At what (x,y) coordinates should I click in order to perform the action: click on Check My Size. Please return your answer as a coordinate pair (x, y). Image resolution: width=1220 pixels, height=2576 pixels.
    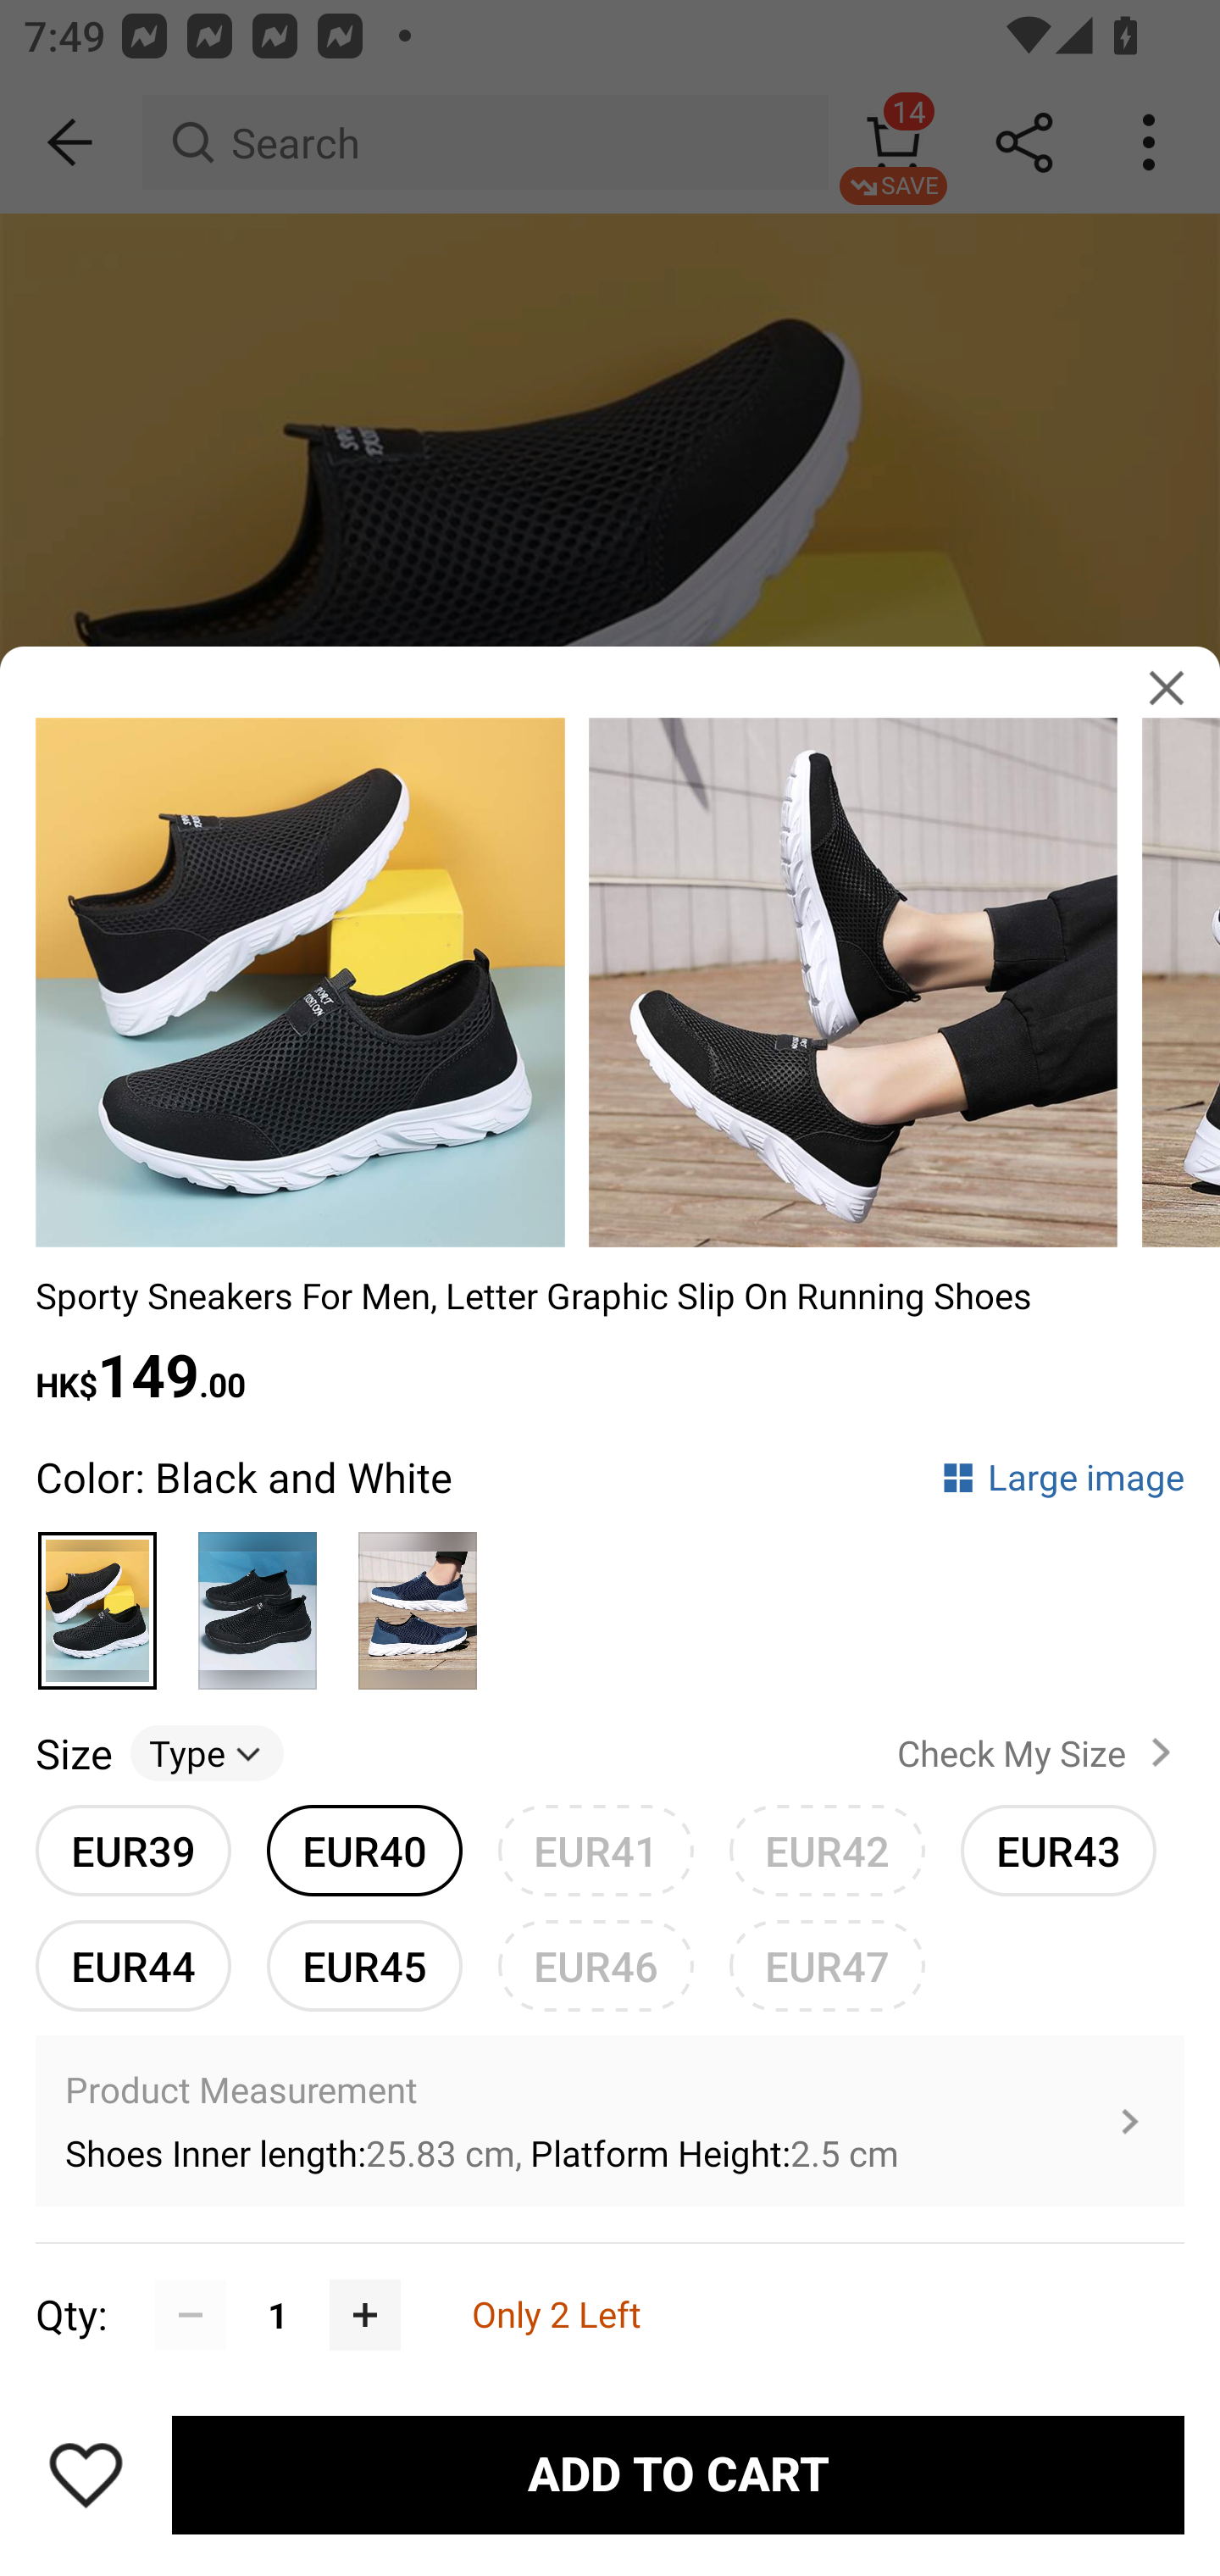
    Looking at the image, I should click on (1040, 1752).